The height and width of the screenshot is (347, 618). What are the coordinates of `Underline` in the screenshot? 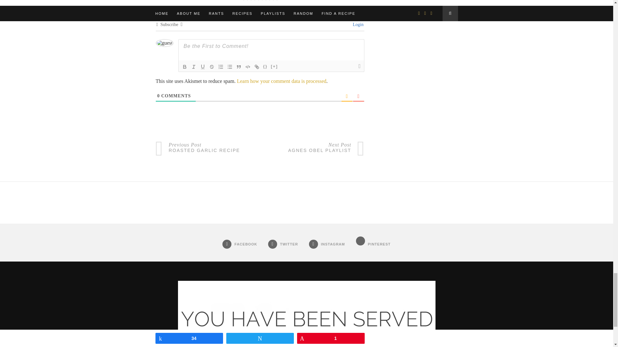 It's located at (203, 67).